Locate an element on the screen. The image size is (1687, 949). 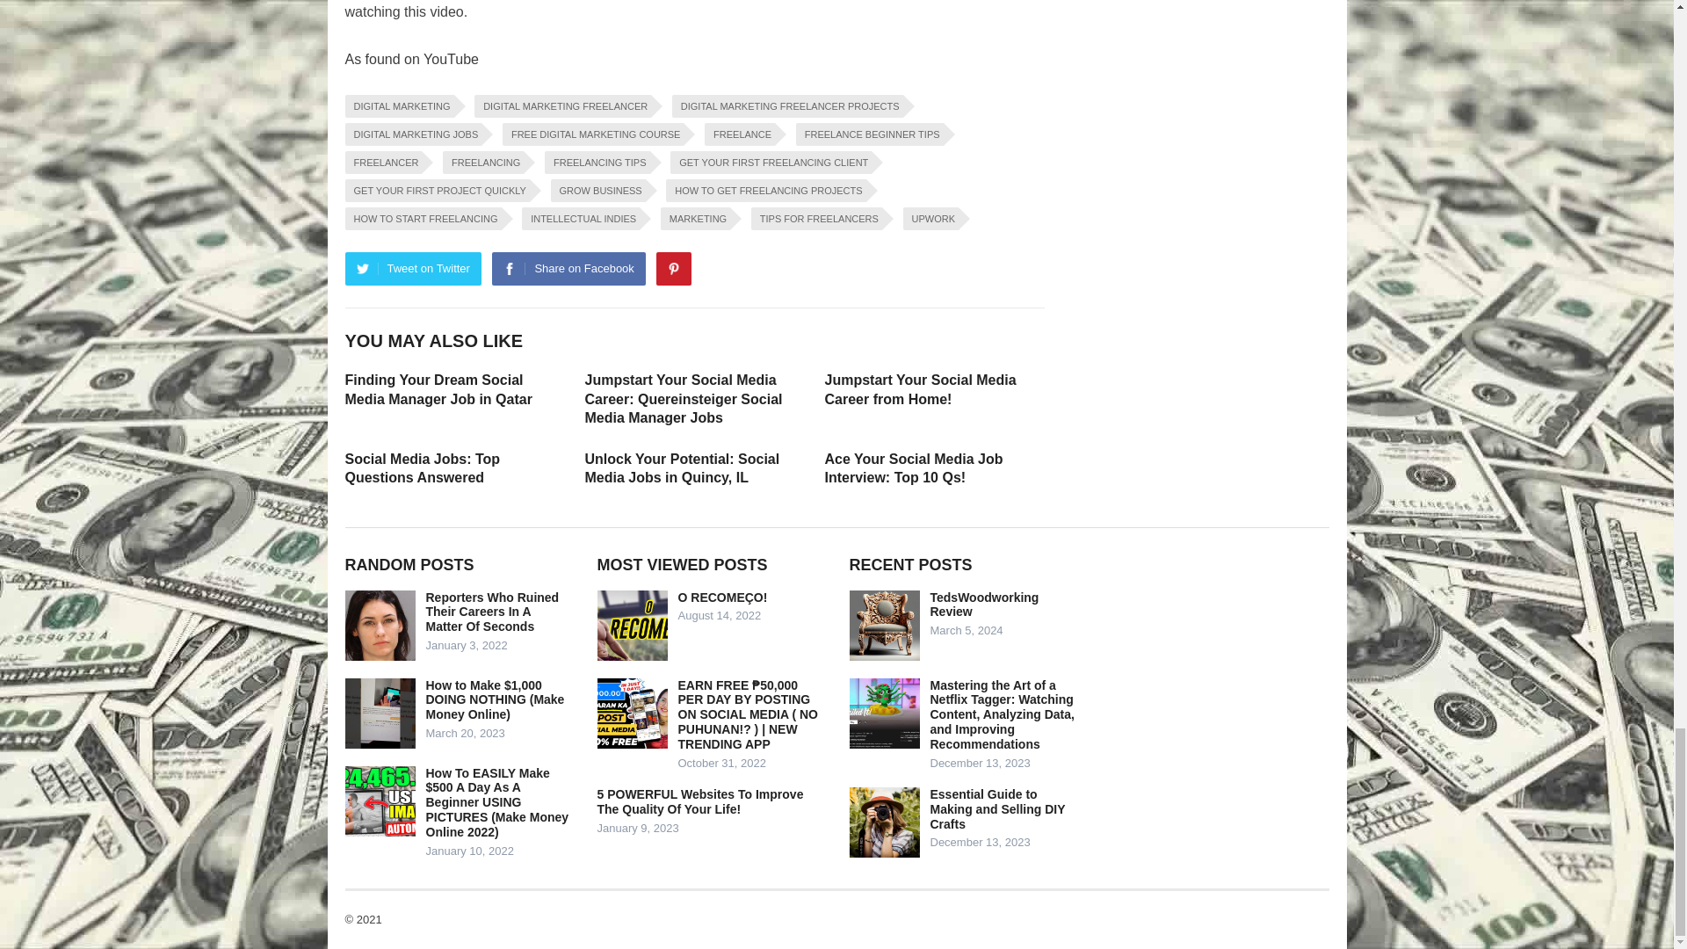
FREELANCE is located at coordinates (740, 134).